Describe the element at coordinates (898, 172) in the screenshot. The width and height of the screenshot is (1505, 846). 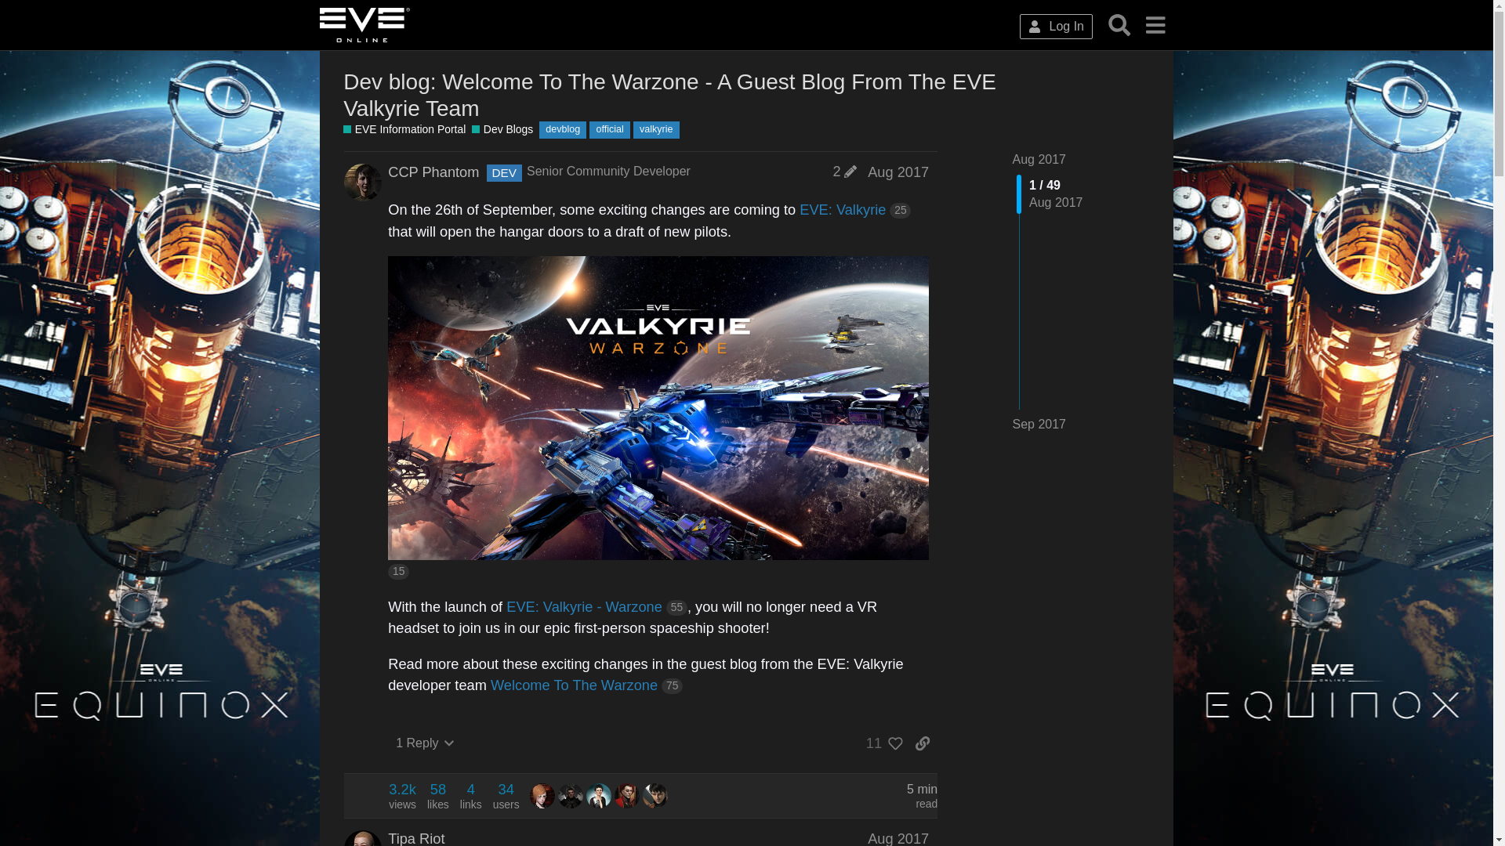
I see `Post date` at that location.